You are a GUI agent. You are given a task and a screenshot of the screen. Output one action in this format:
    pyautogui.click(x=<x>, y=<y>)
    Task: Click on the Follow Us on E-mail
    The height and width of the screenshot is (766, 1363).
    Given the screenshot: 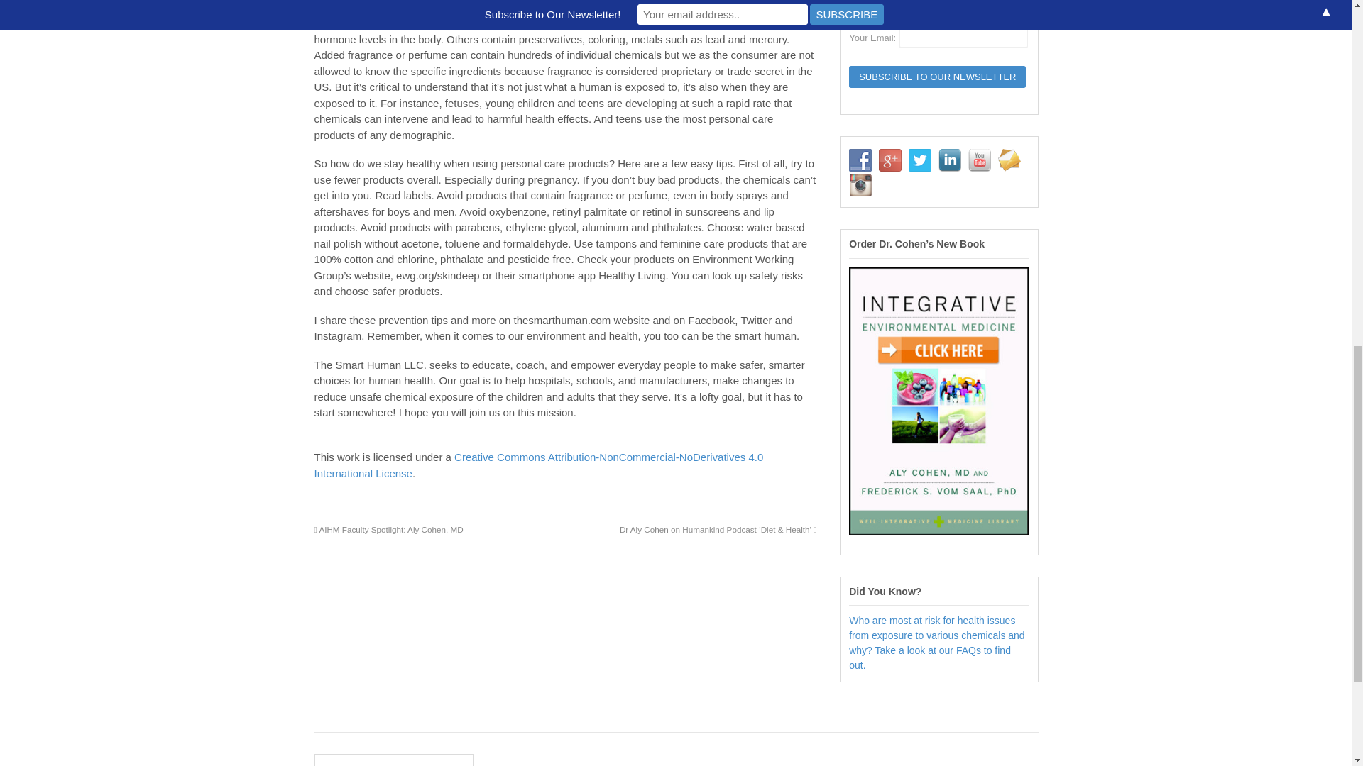 What is the action you would take?
    pyautogui.click(x=1009, y=160)
    